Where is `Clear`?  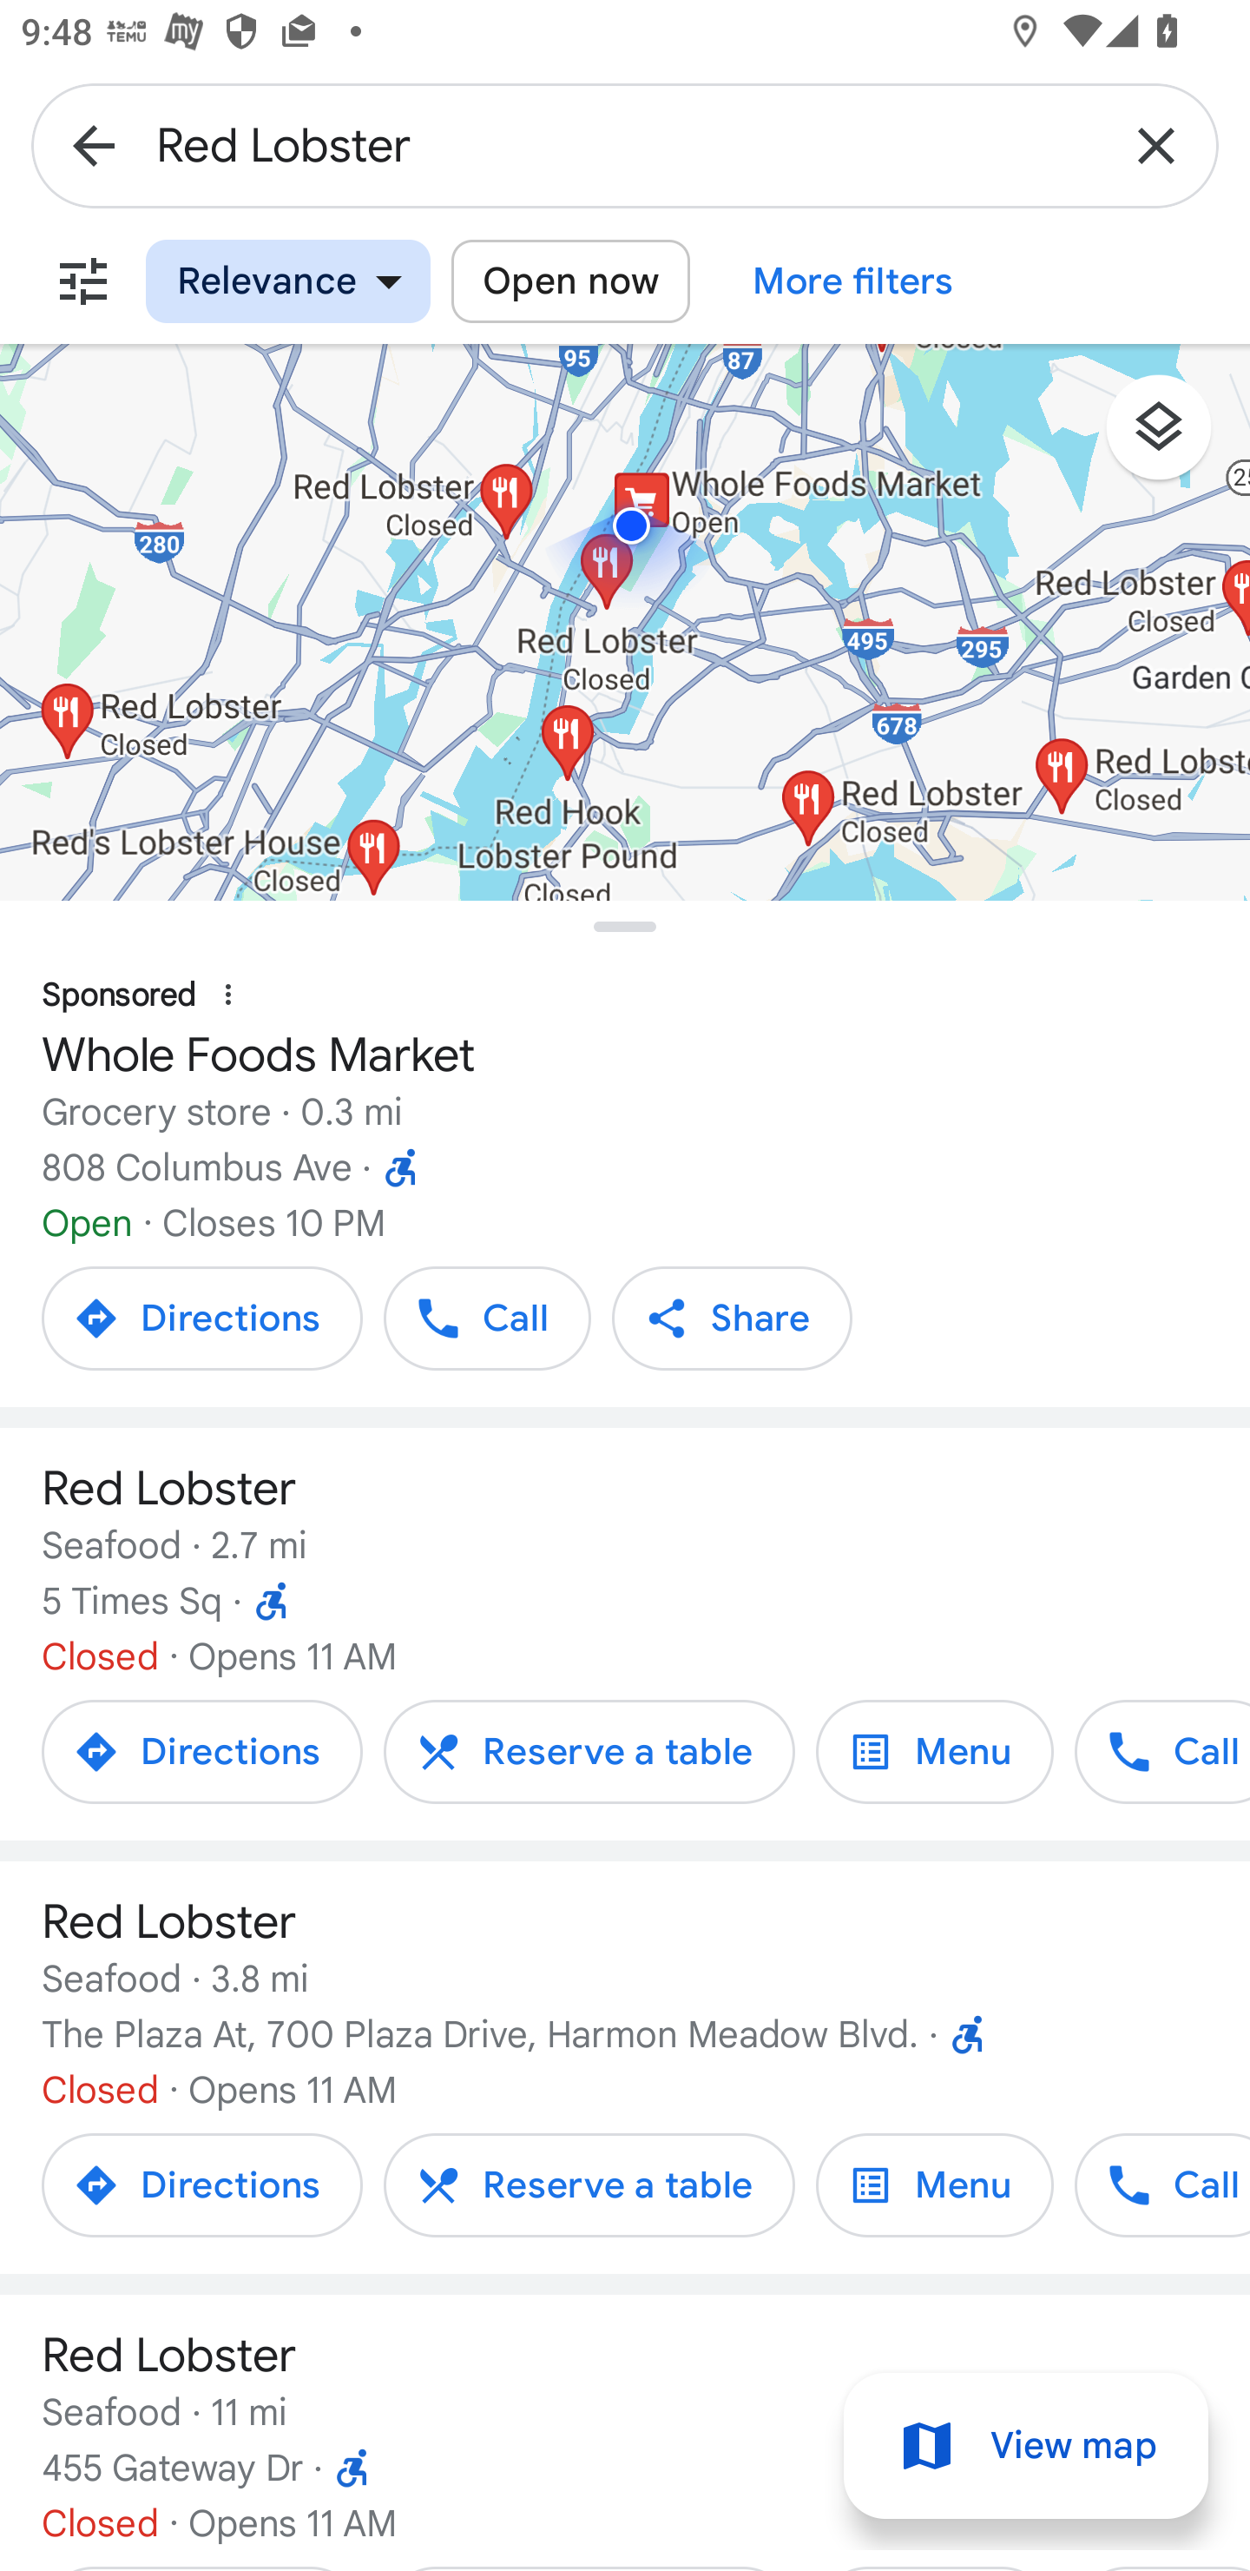
Clear is located at coordinates (1156, 144).